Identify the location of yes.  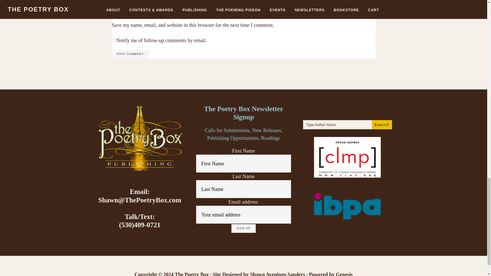
(113, 17).